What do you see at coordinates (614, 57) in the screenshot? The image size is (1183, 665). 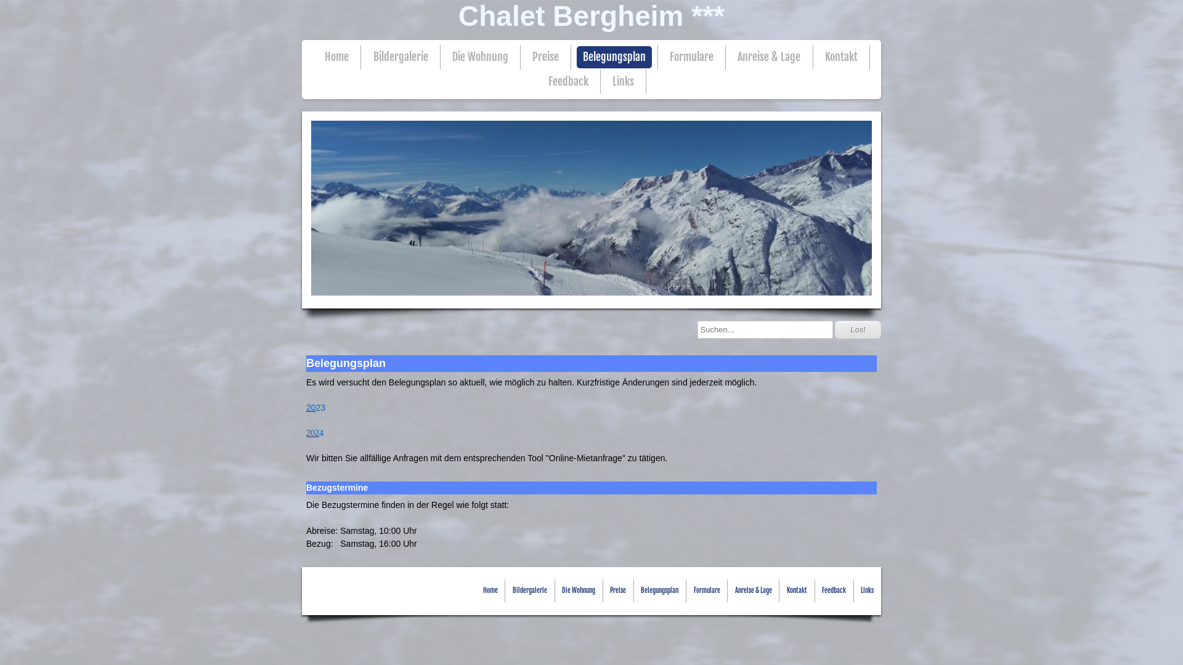 I see `Belegungsplan` at bounding box center [614, 57].